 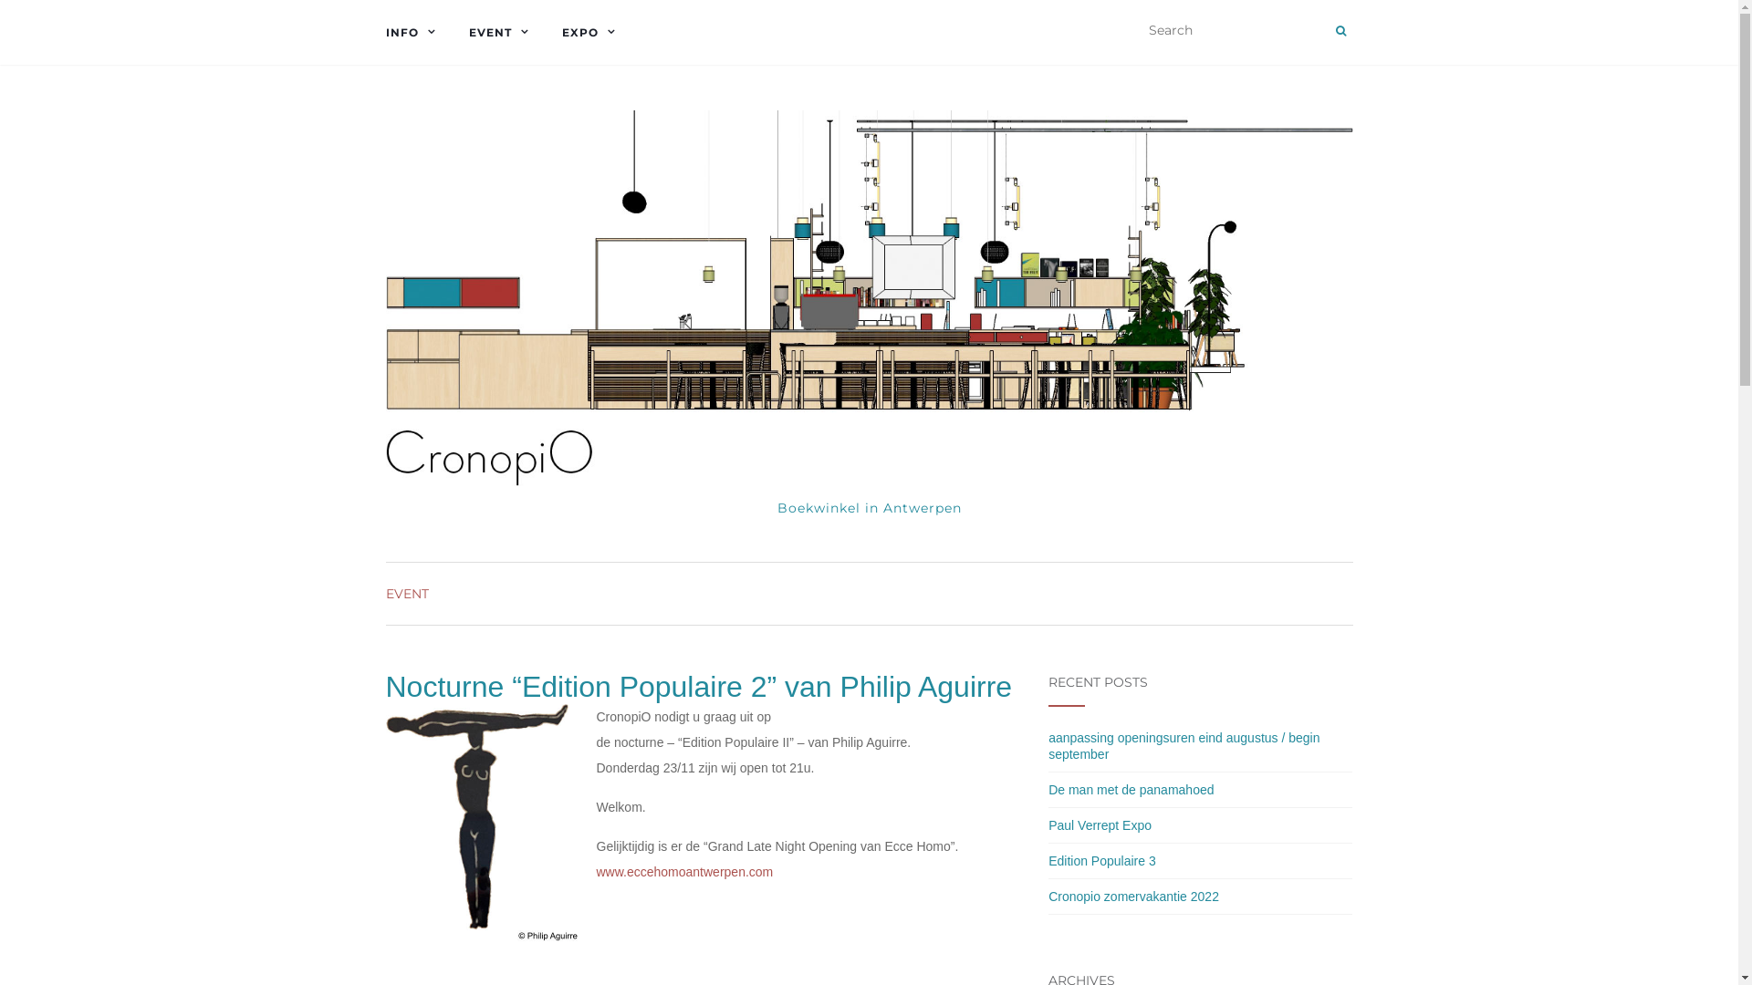 I want to click on De man met de panamahoed, so click(x=1131, y=790).